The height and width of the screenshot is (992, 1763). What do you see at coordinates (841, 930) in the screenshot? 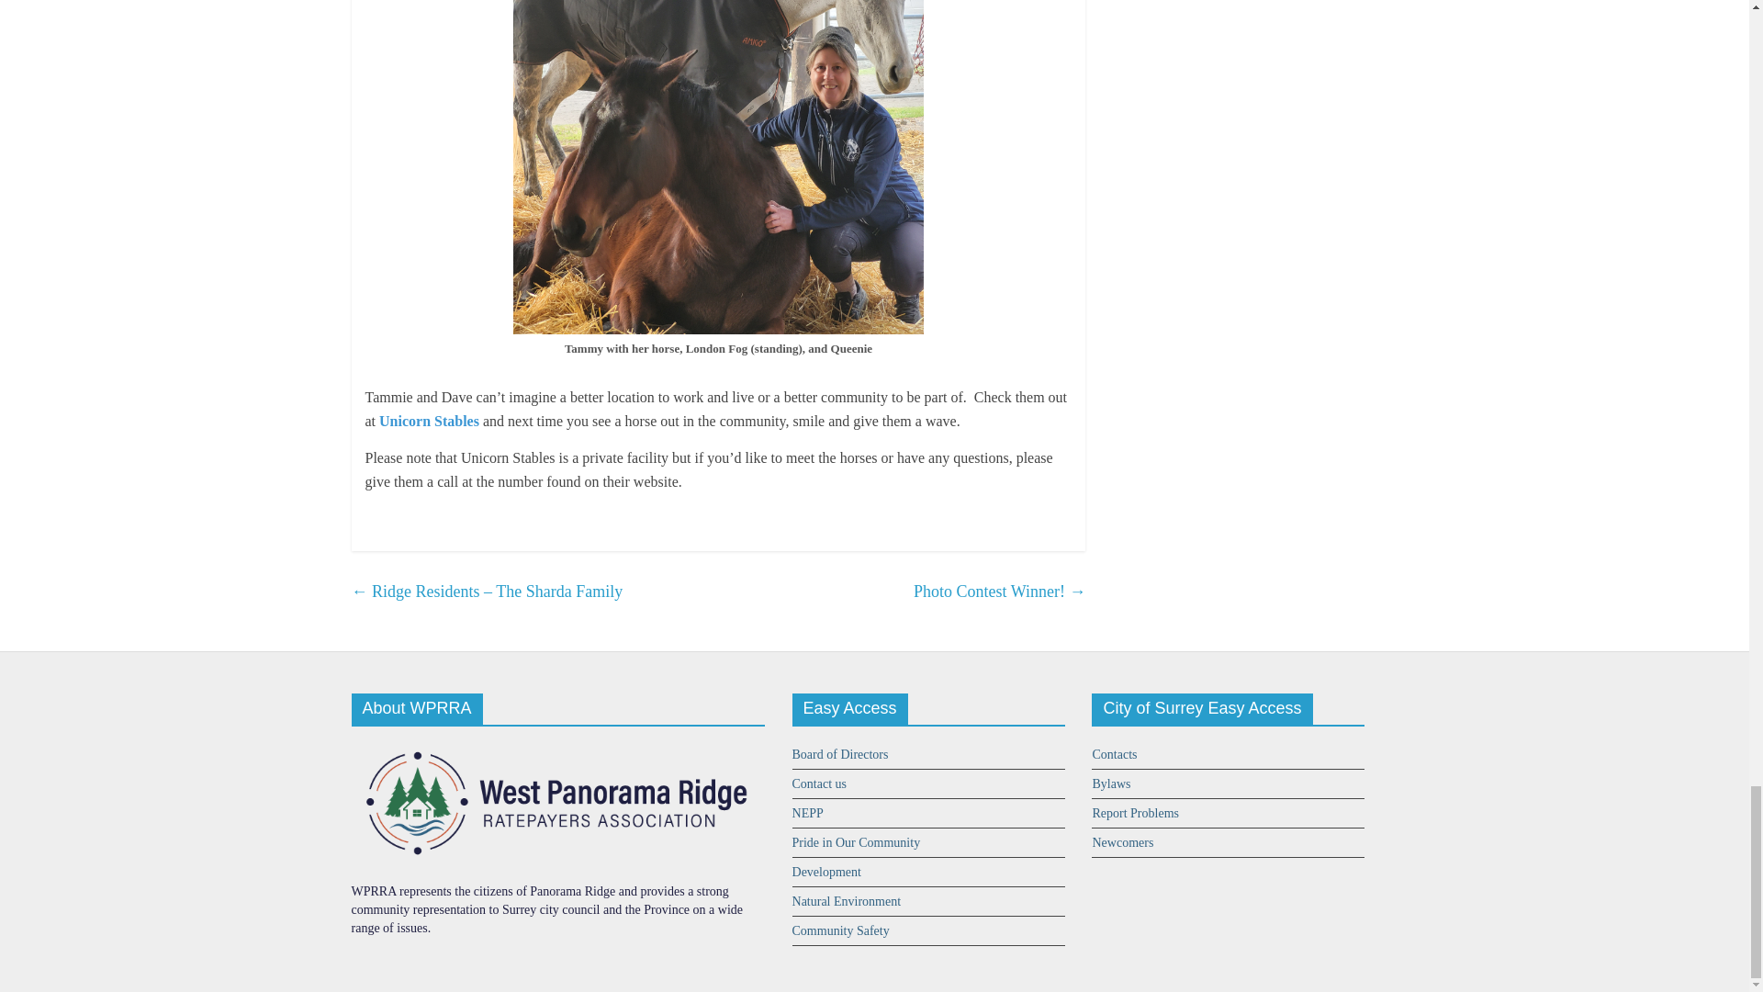
I see `community safety` at bounding box center [841, 930].